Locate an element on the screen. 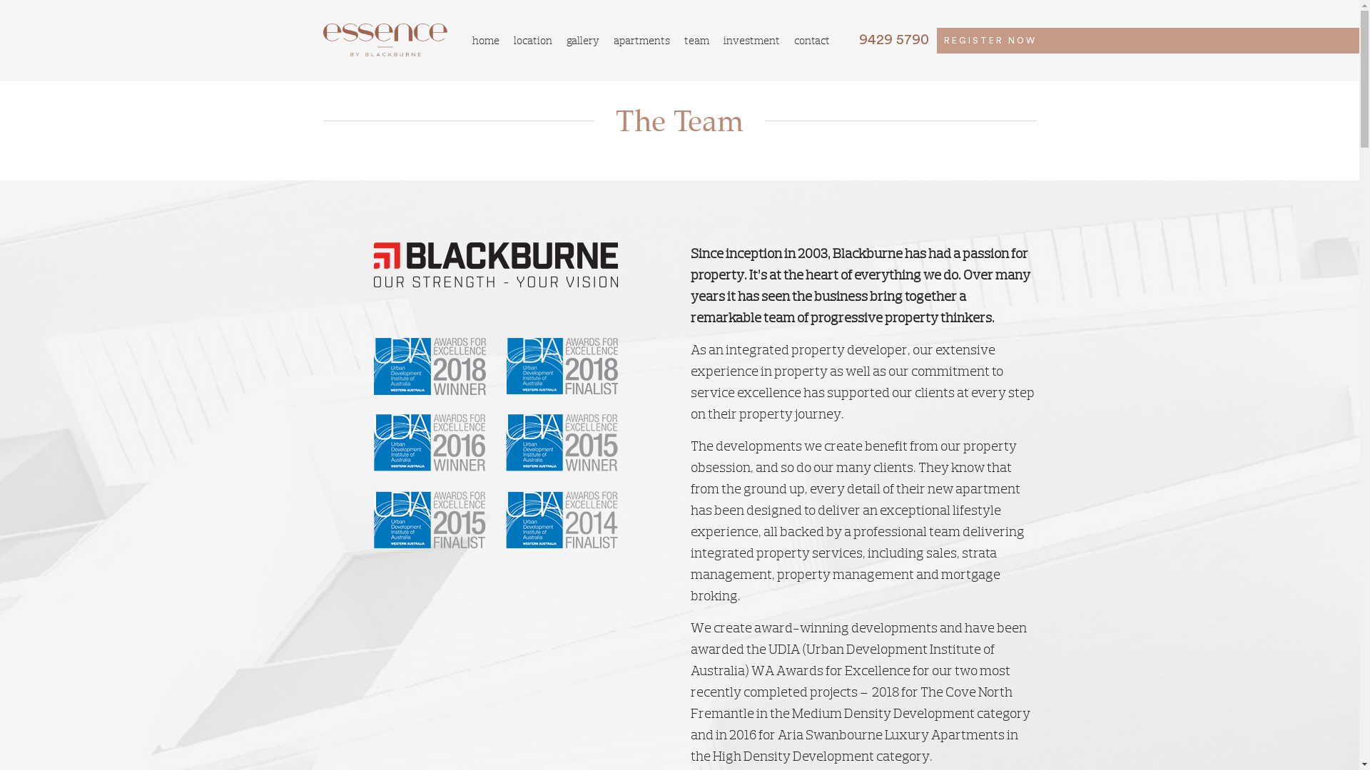 The image size is (1370, 770). investment is located at coordinates (752, 40).